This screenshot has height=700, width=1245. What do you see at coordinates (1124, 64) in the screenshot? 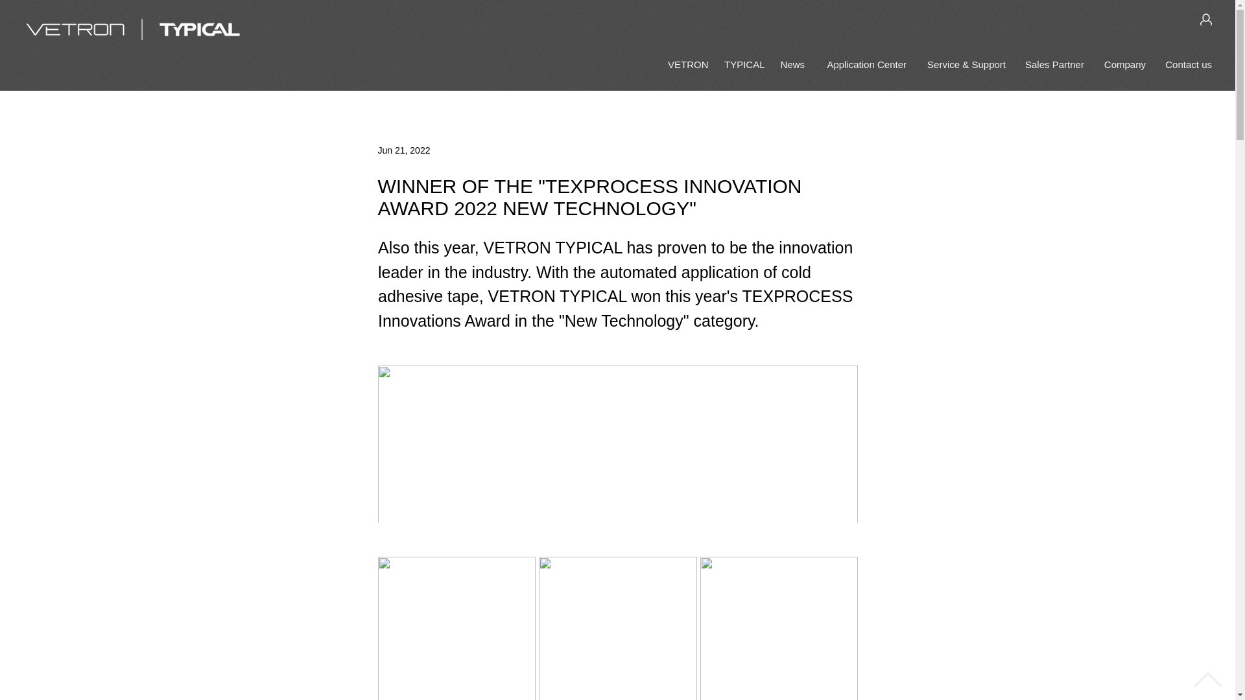
I see `Company` at bounding box center [1124, 64].